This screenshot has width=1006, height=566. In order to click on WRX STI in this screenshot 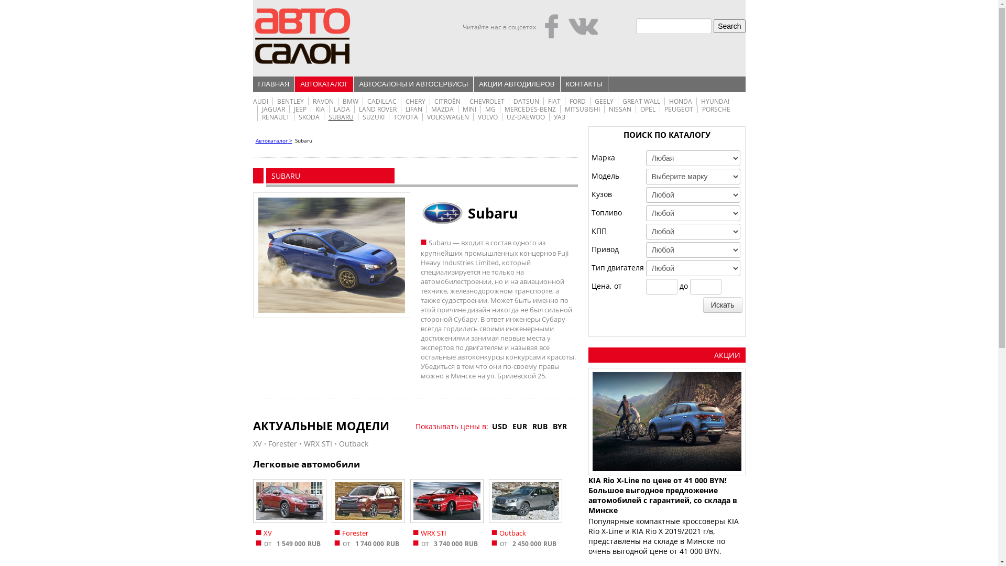, I will do `click(318, 443)`.